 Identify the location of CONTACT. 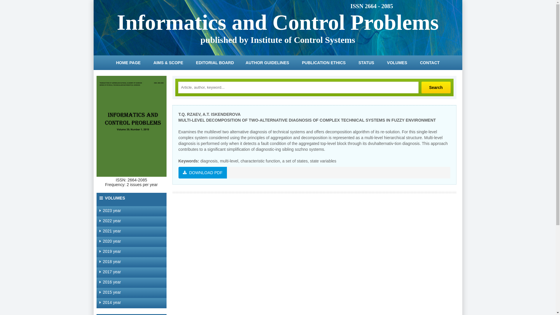
(430, 63).